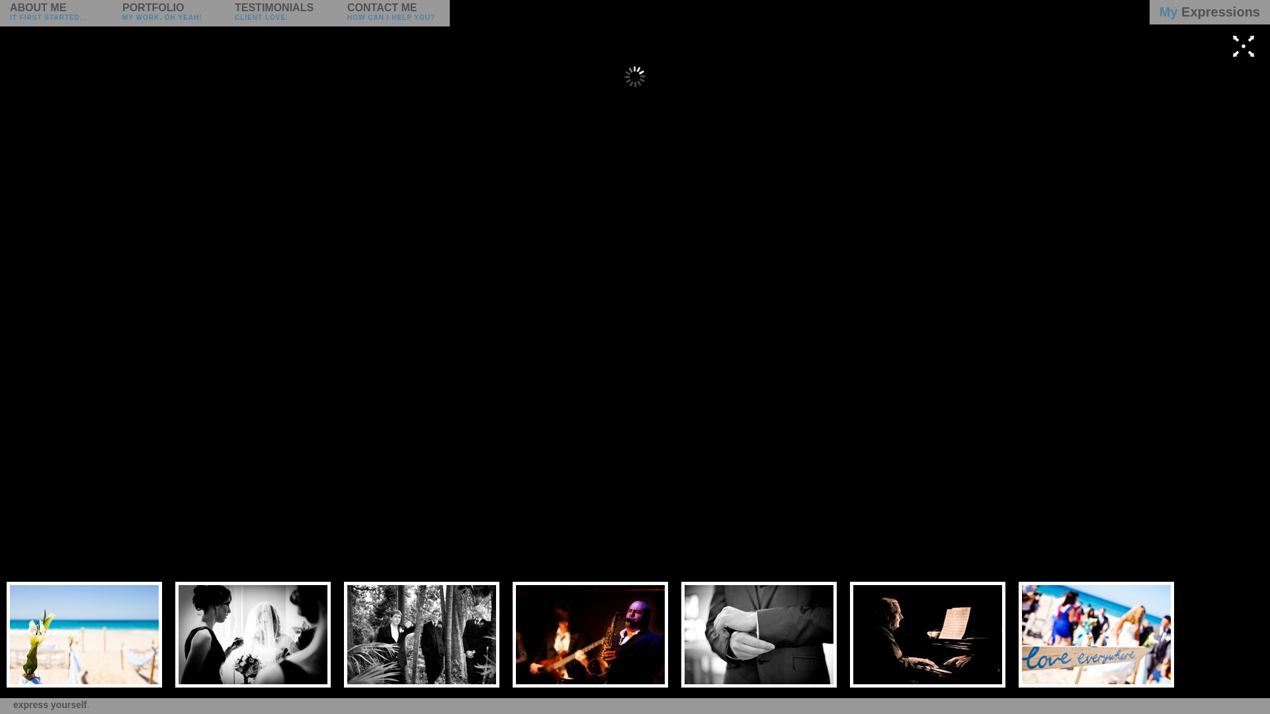 The height and width of the screenshot is (714, 1270). Describe the element at coordinates (23, 357) in the screenshot. I see `previous` at that location.